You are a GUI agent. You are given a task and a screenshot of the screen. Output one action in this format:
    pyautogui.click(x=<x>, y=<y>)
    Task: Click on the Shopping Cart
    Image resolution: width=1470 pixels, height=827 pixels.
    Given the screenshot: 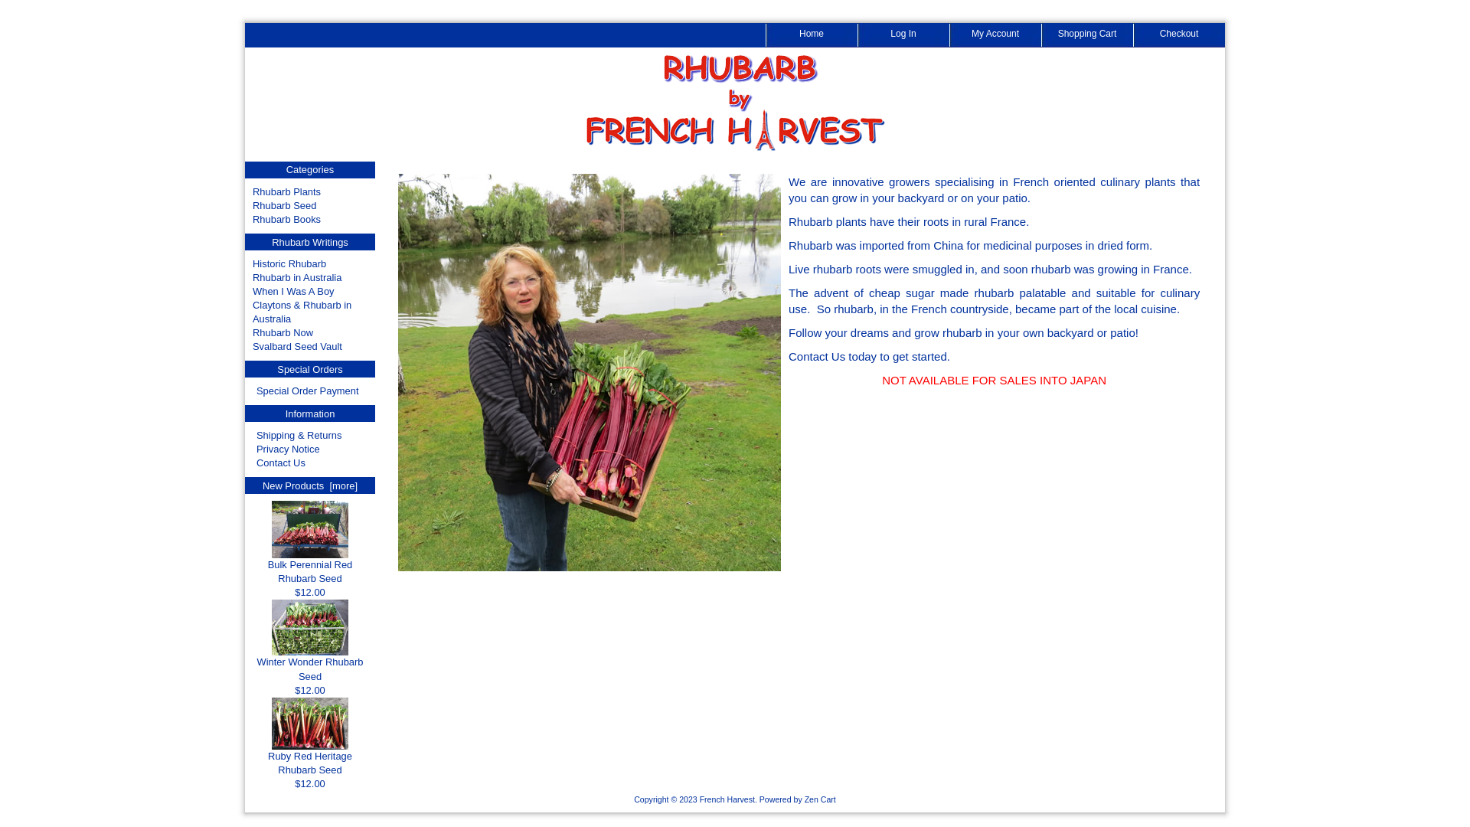 What is the action you would take?
    pyautogui.click(x=1087, y=35)
    